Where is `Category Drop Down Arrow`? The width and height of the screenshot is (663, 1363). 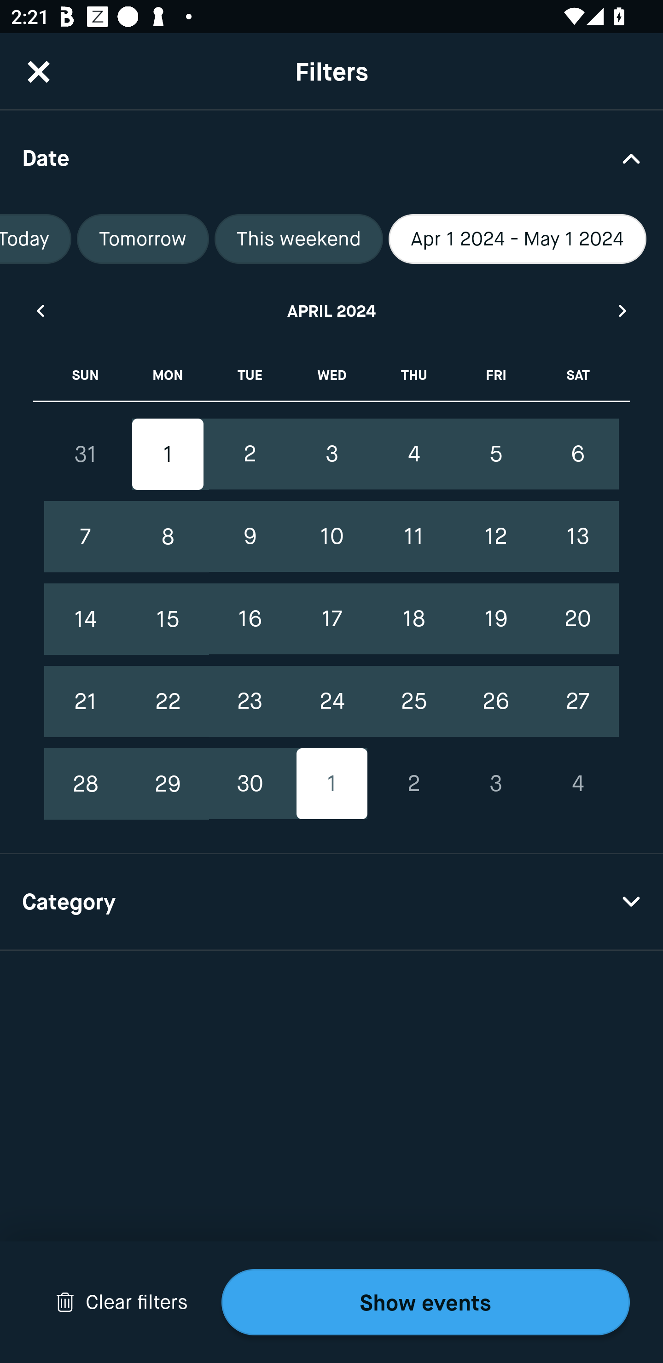 Category Drop Down Arrow is located at coordinates (331, 903).